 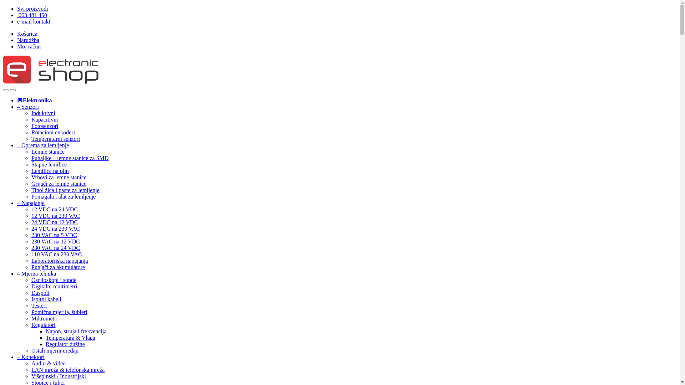 What do you see at coordinates (41, 293) in the screenshot?
I see `Duspoli` at bounding box center [41, 293].